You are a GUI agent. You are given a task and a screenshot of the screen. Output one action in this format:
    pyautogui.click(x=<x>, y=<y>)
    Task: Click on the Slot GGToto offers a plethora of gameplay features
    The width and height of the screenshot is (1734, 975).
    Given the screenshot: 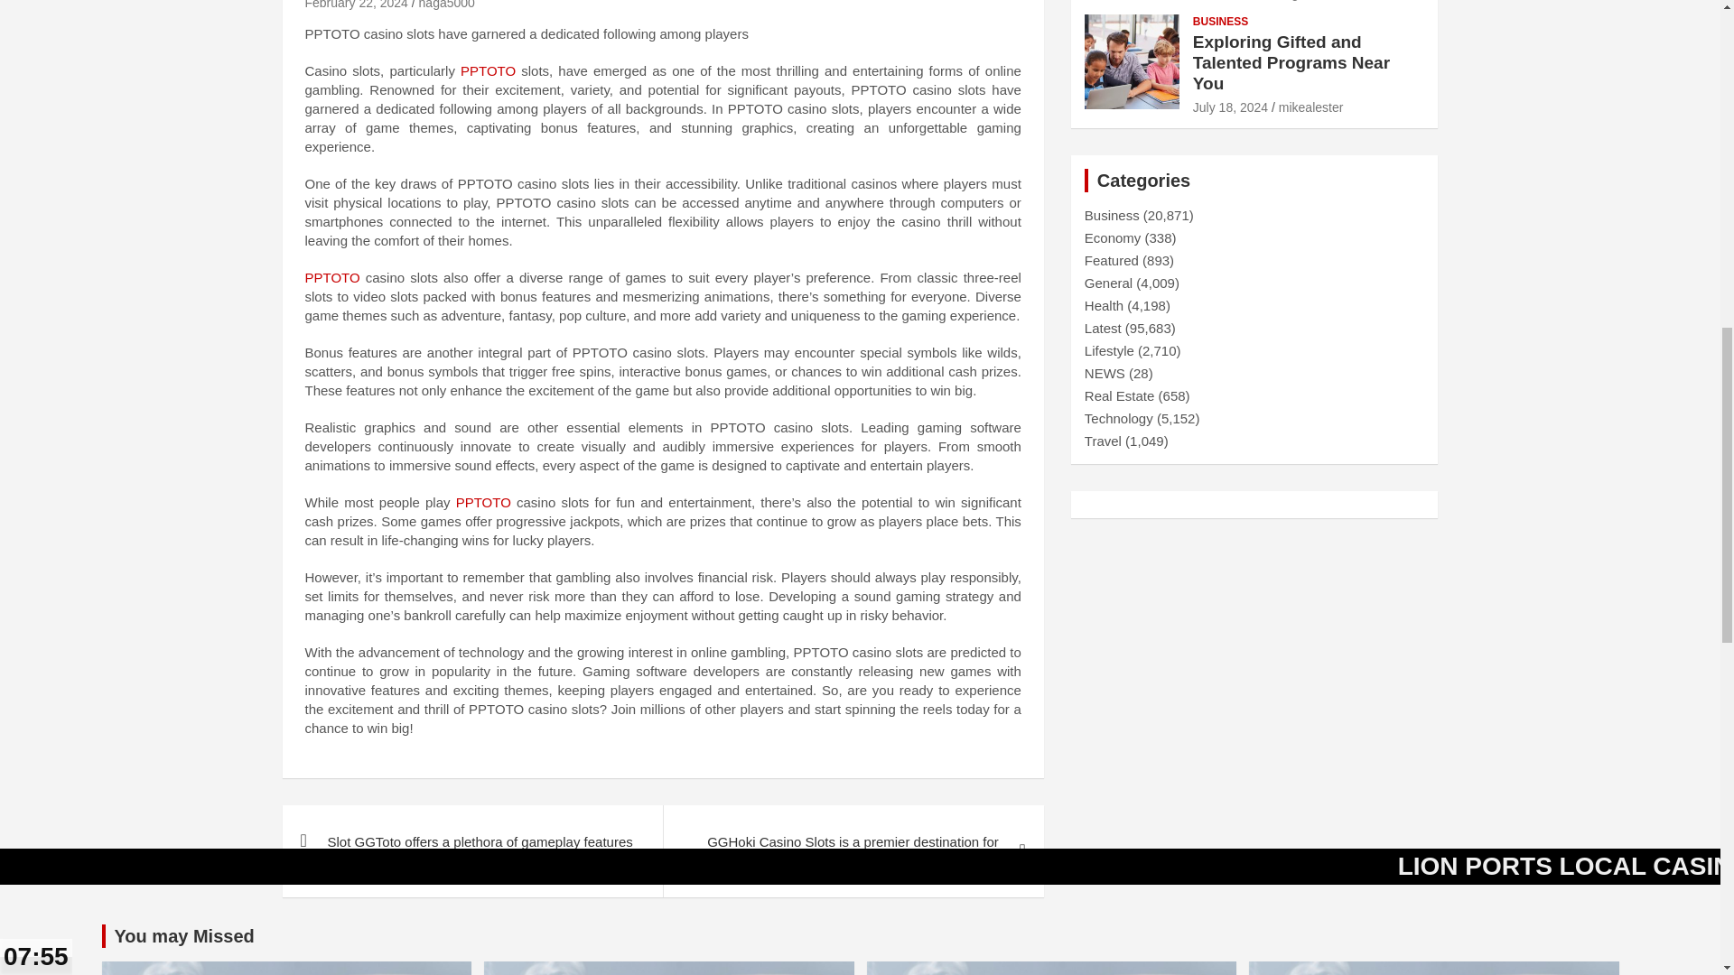 What is the action you would take?
    pyautogui.click(x=471, y=841)
    